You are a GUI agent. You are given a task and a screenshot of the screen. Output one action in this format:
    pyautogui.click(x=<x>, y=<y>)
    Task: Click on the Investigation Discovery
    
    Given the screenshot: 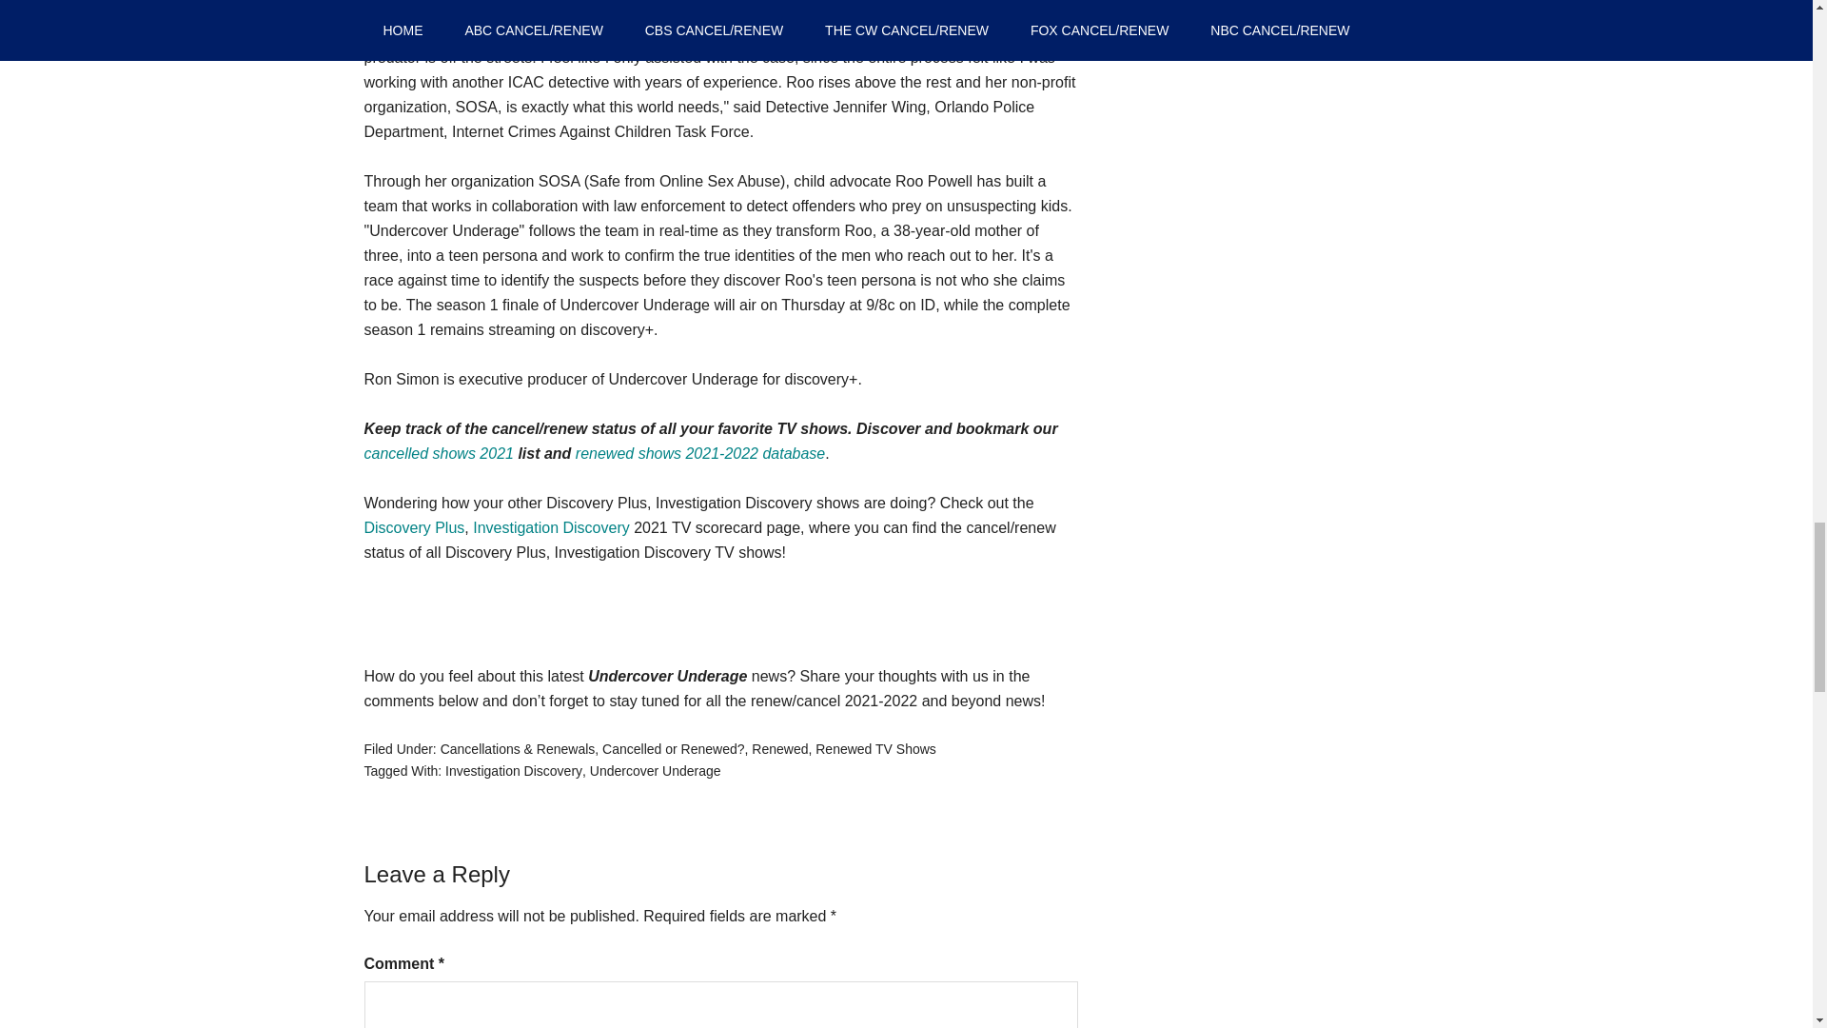 What is the action you would take?
    pyautogui.click(x=514, y=771)
    